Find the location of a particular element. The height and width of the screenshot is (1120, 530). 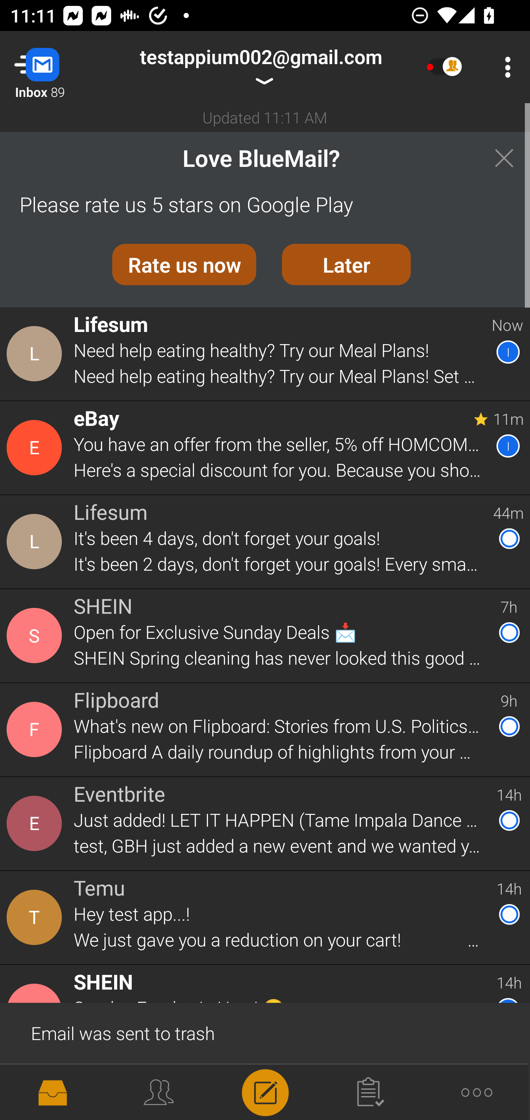

Contact Details is located at coordinates (36, 824).